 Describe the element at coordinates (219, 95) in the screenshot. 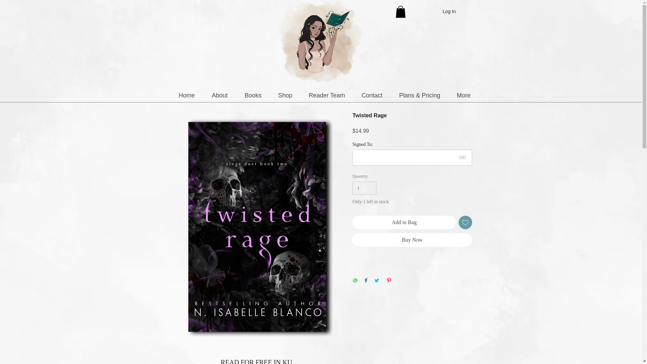

I see `About` at that location.